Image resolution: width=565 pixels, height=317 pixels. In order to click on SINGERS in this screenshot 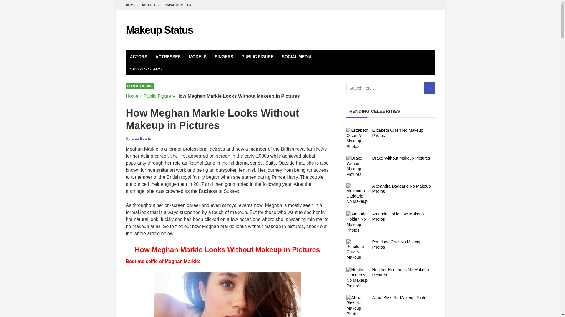, I will do `click(224, 56)`.